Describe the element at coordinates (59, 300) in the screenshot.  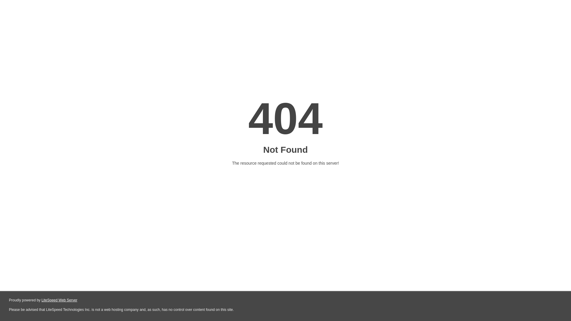
I see `LiteSpeed Web Server` at that location.